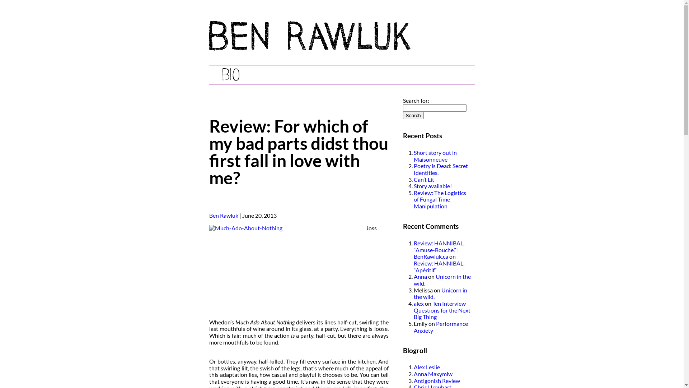 The image size is (689, 388). Describe the element at coordinates (413, 116) in the screenshot. I see `Search` at that location.